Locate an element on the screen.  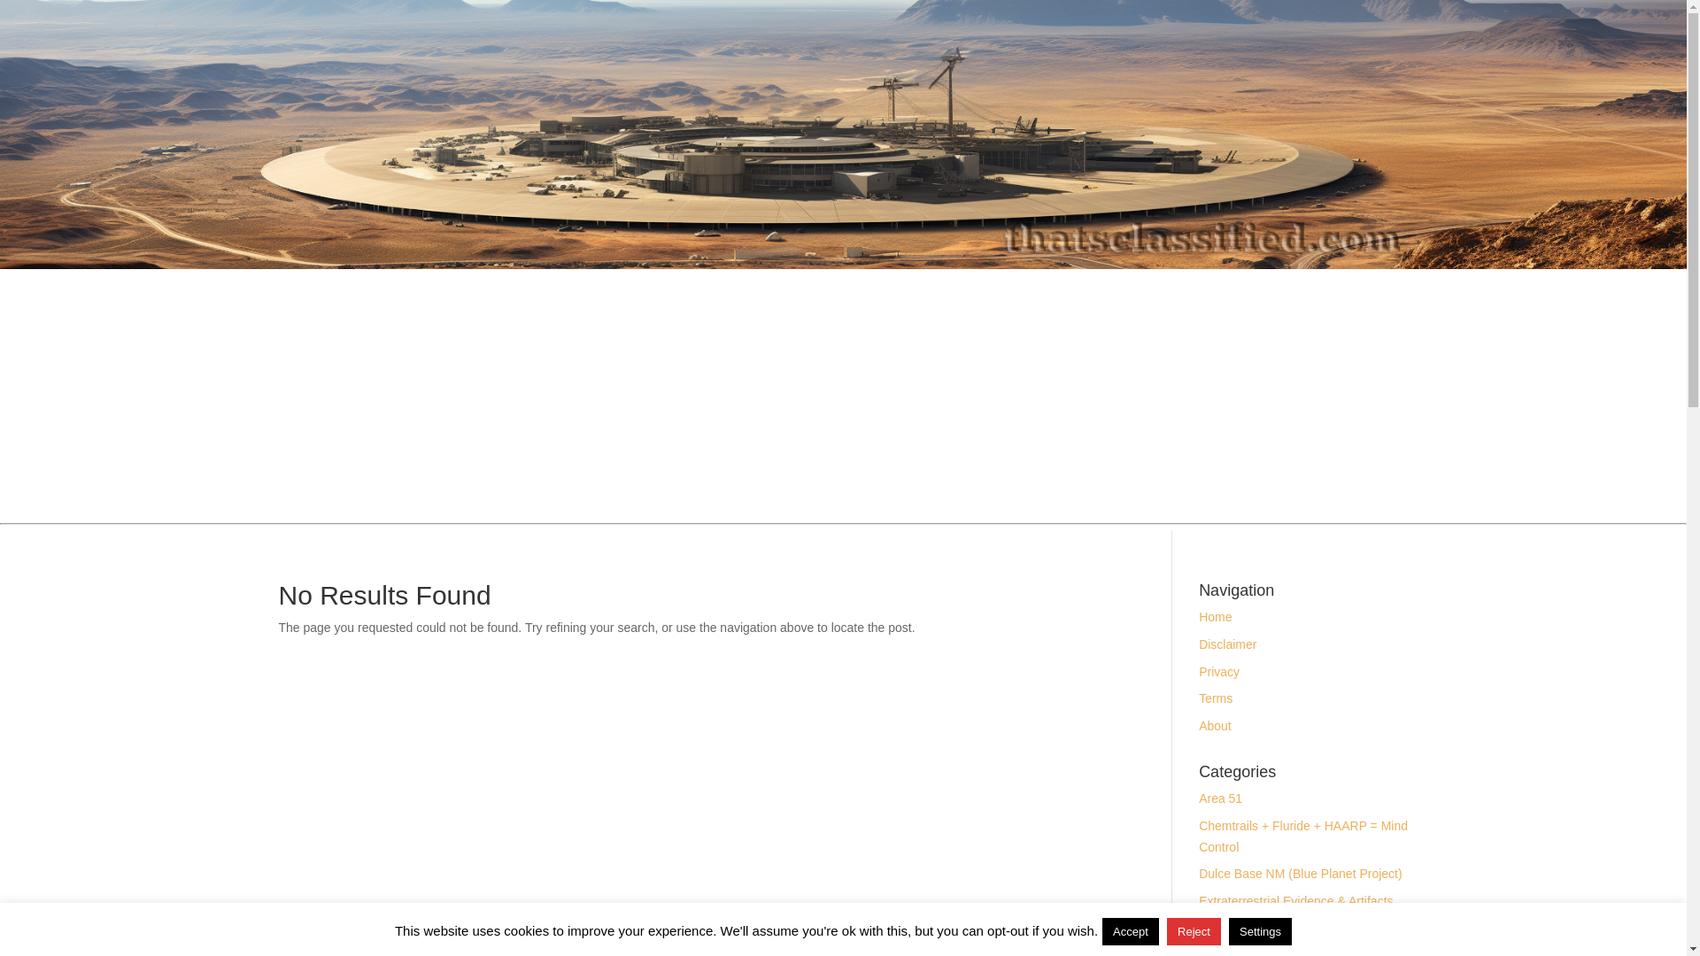
Privacy is located at coordinates (1218, 671).